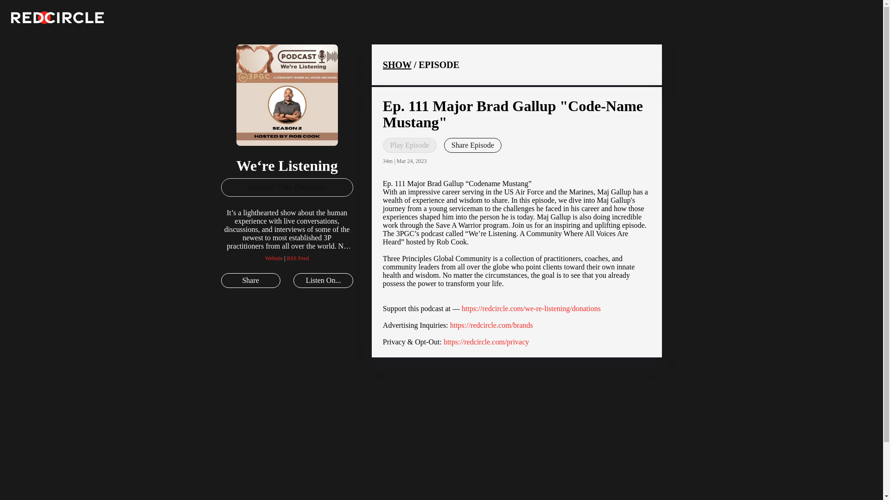 The width and height of the screenshot is (890, 500). I want to click on Website, so click(274, 258).